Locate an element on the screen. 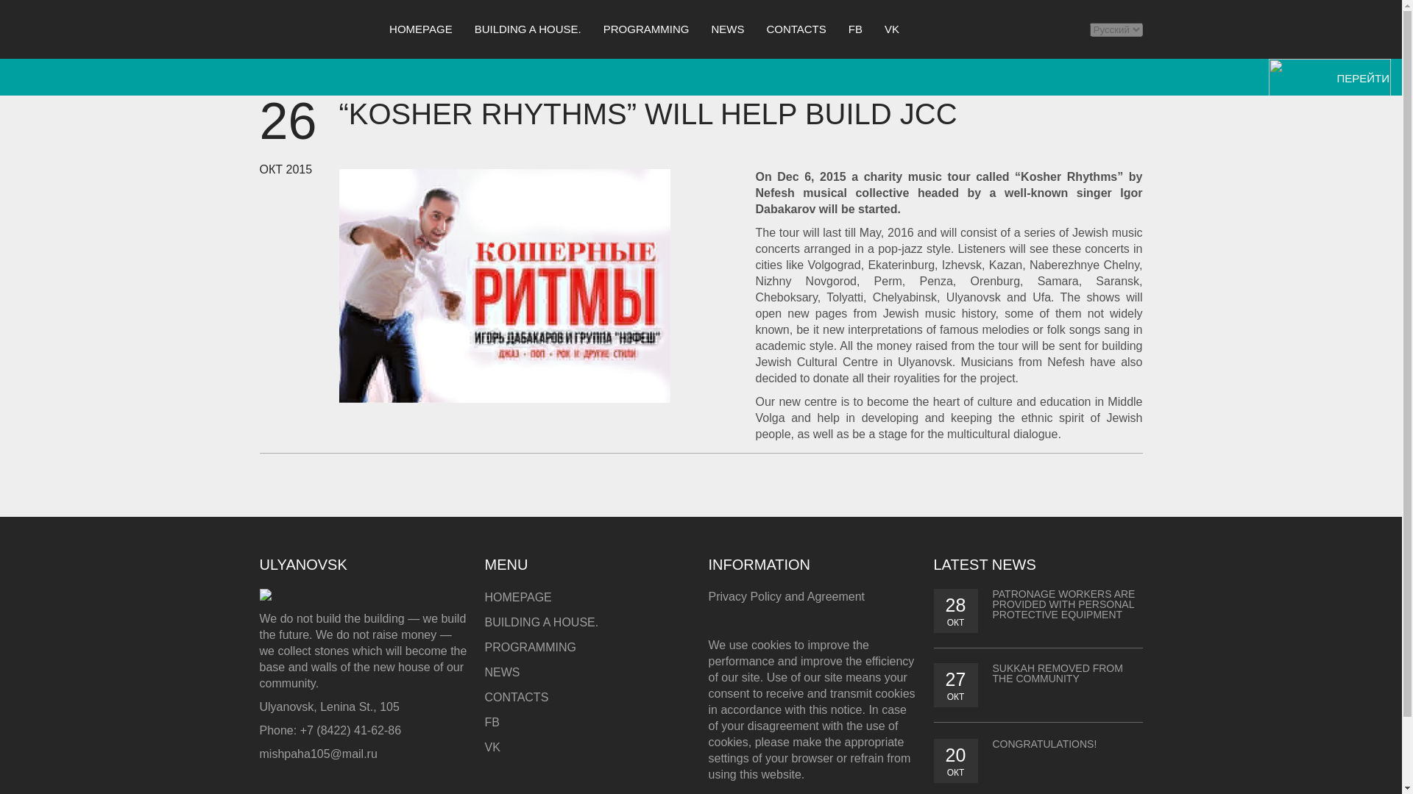 This screenshot has height=794, width=1413. Agreement is located at coordinates (836, 596).